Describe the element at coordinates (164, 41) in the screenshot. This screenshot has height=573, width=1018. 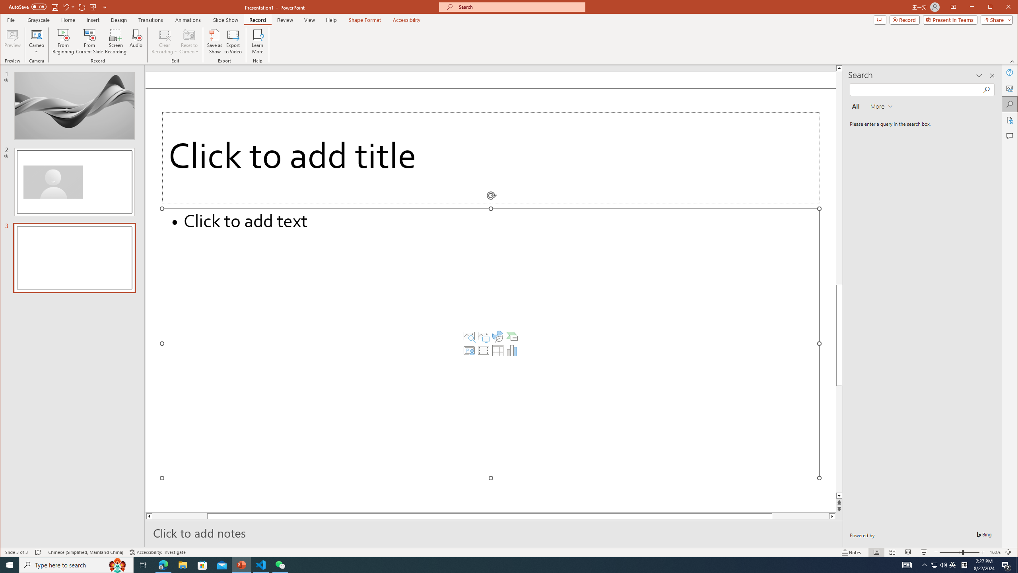
I see `Clear Recording` at that location.